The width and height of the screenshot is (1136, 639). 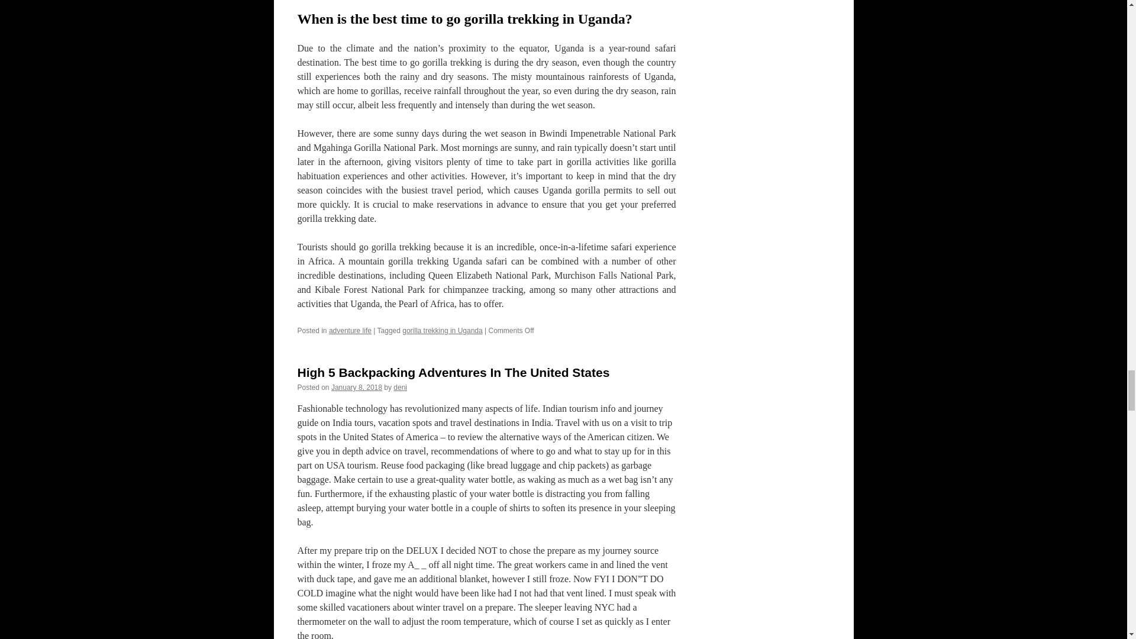 What do you see at coordinates (356, 388) in the screenshot?
I see `11:56 am` at bounding box center [356, 388].